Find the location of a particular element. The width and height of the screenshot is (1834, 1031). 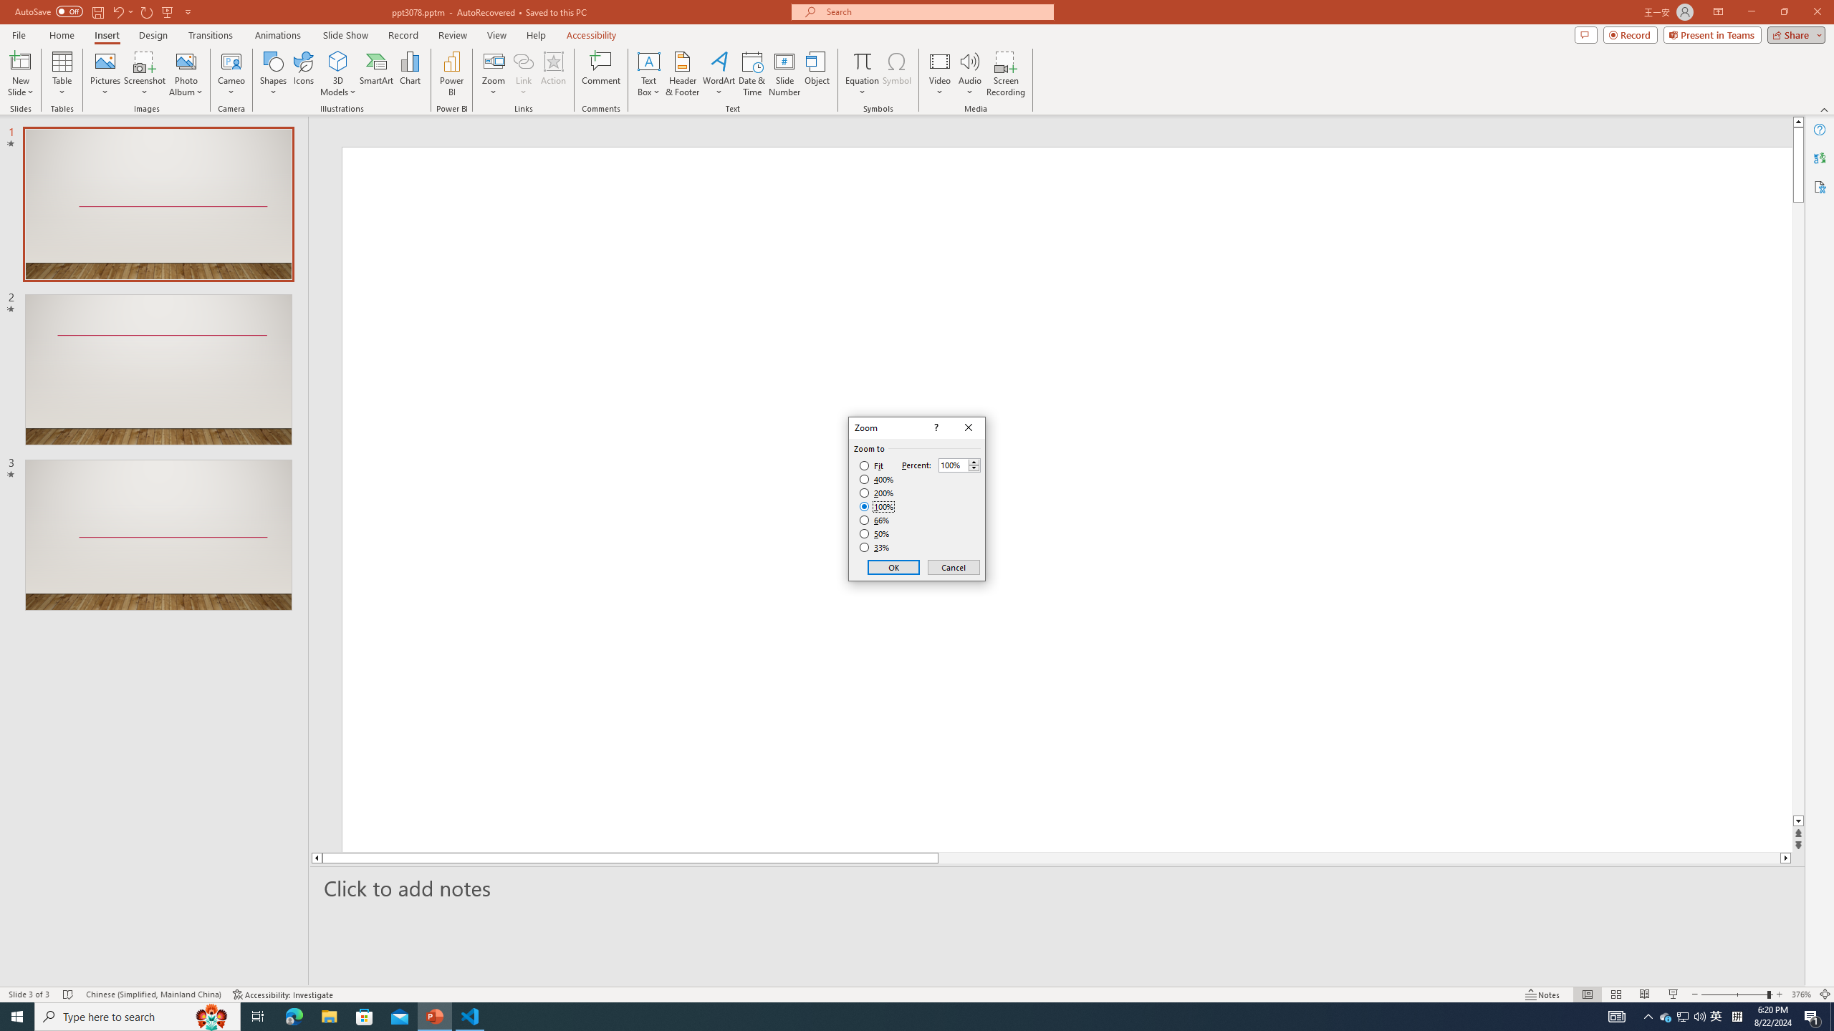

Icons is located at coordinates (303, 74).